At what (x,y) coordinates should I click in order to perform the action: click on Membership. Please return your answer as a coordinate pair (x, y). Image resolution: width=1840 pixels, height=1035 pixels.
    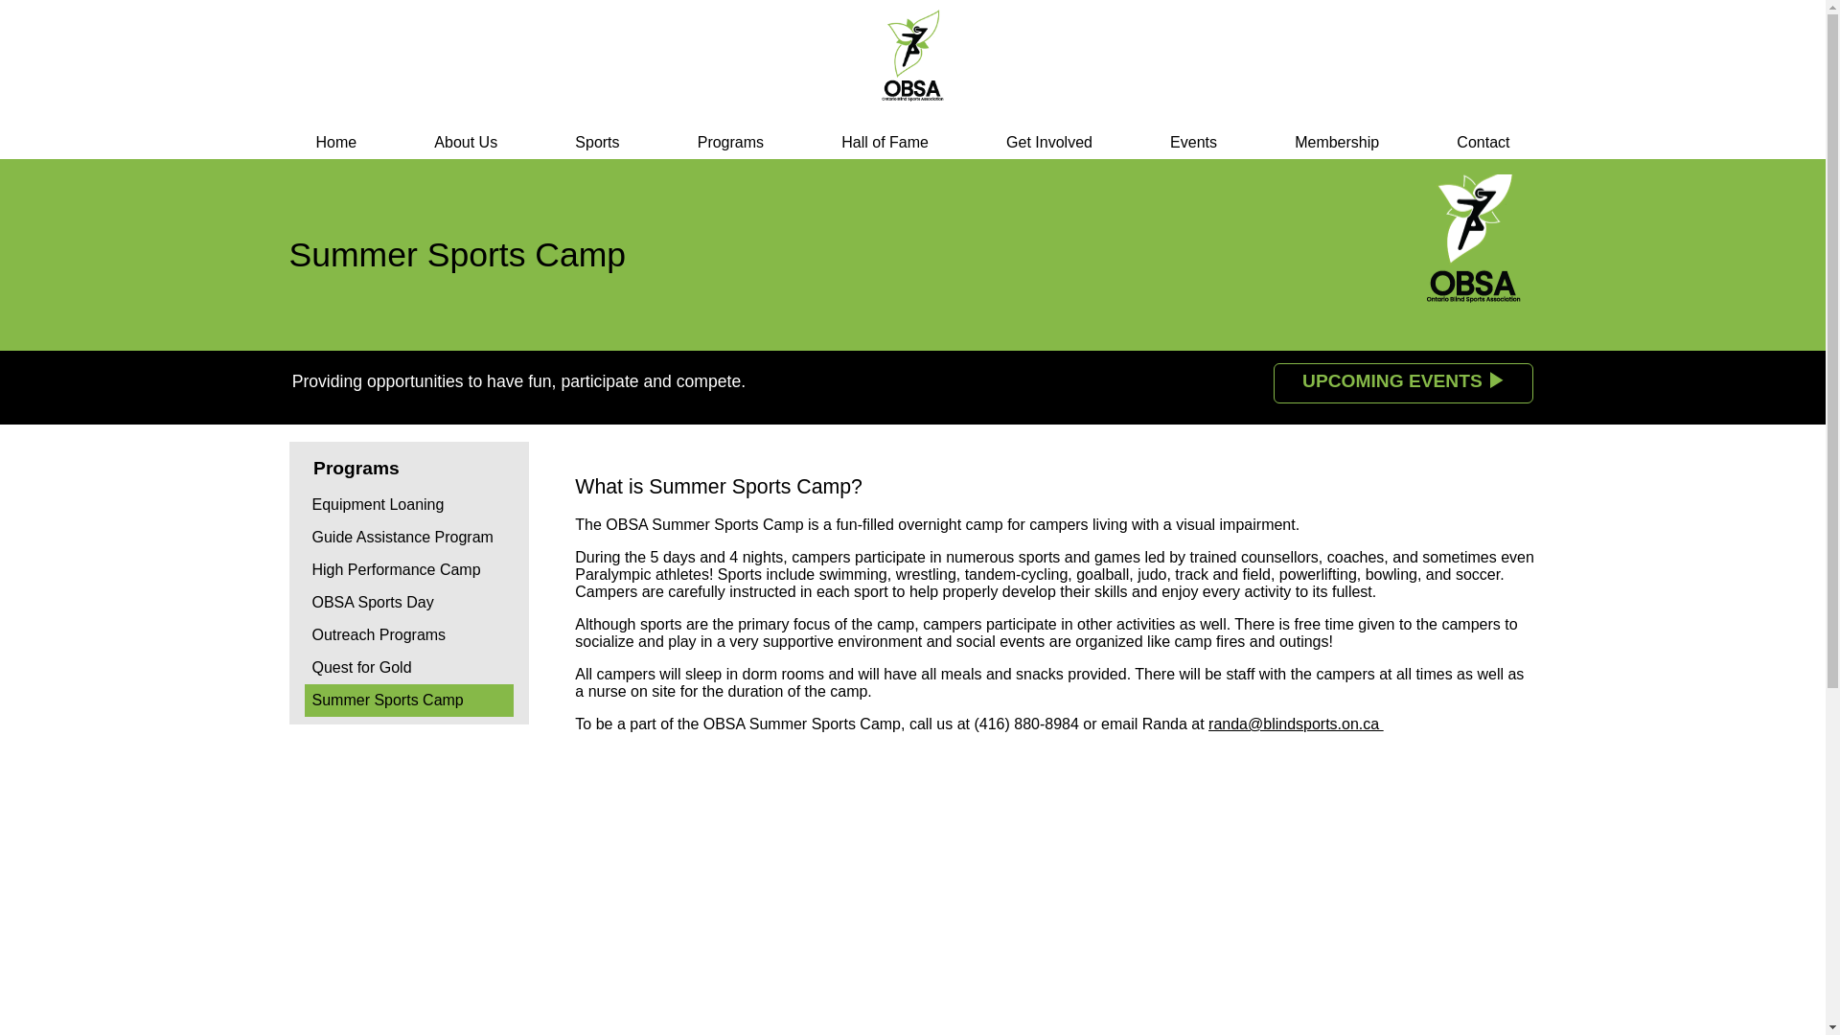
    Looking at the image, I should click on (1336, 142).